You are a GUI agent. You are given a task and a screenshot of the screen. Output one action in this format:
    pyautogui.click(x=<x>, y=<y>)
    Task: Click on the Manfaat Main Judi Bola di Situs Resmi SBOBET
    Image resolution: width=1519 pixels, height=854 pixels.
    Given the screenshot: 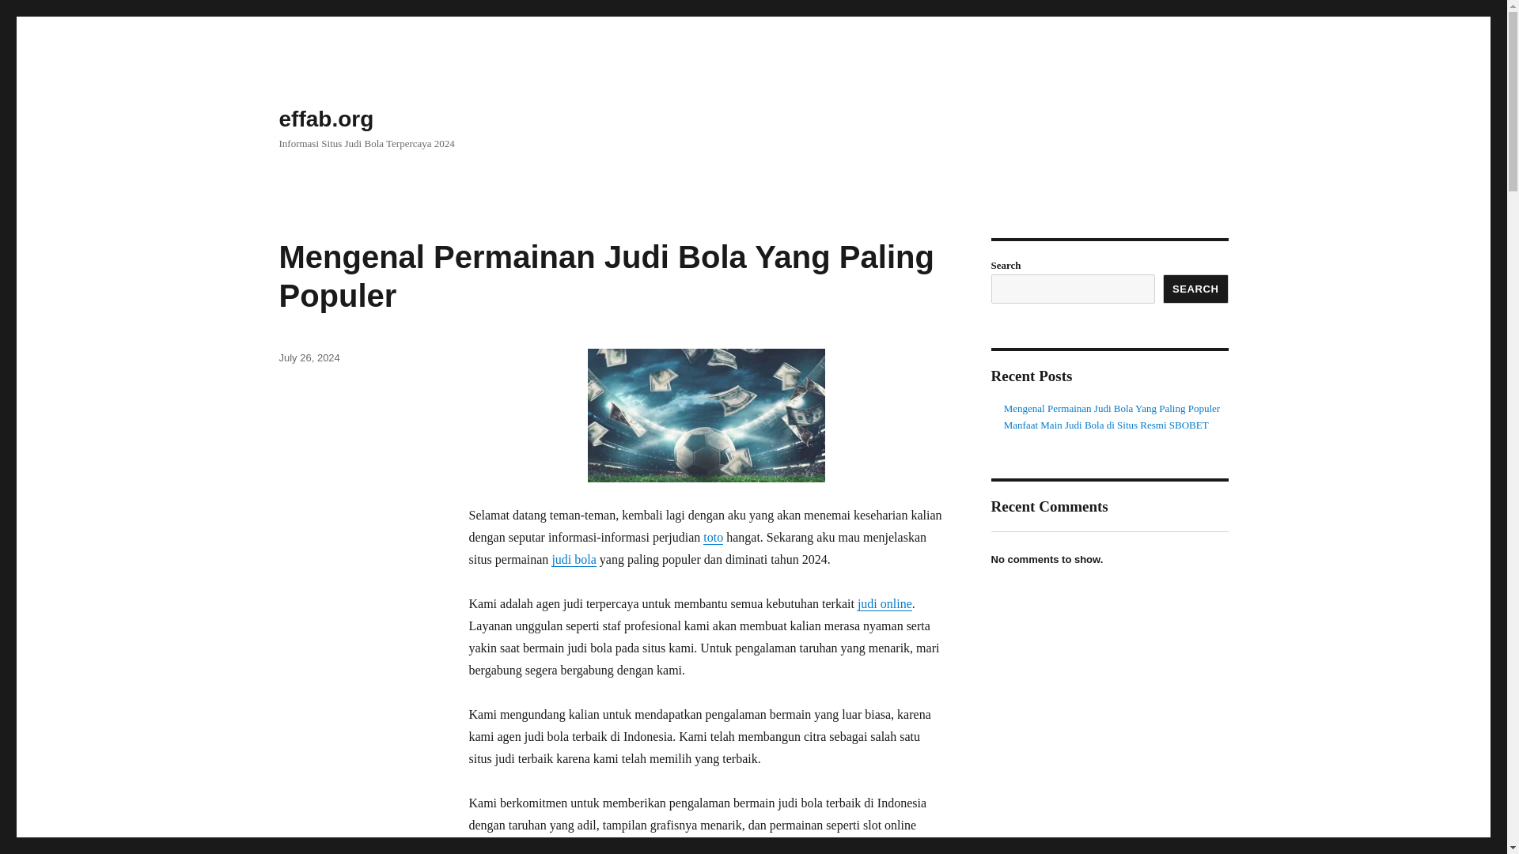 What is the action you would take?
    pyautogui.click(x=1106, y=425)
    